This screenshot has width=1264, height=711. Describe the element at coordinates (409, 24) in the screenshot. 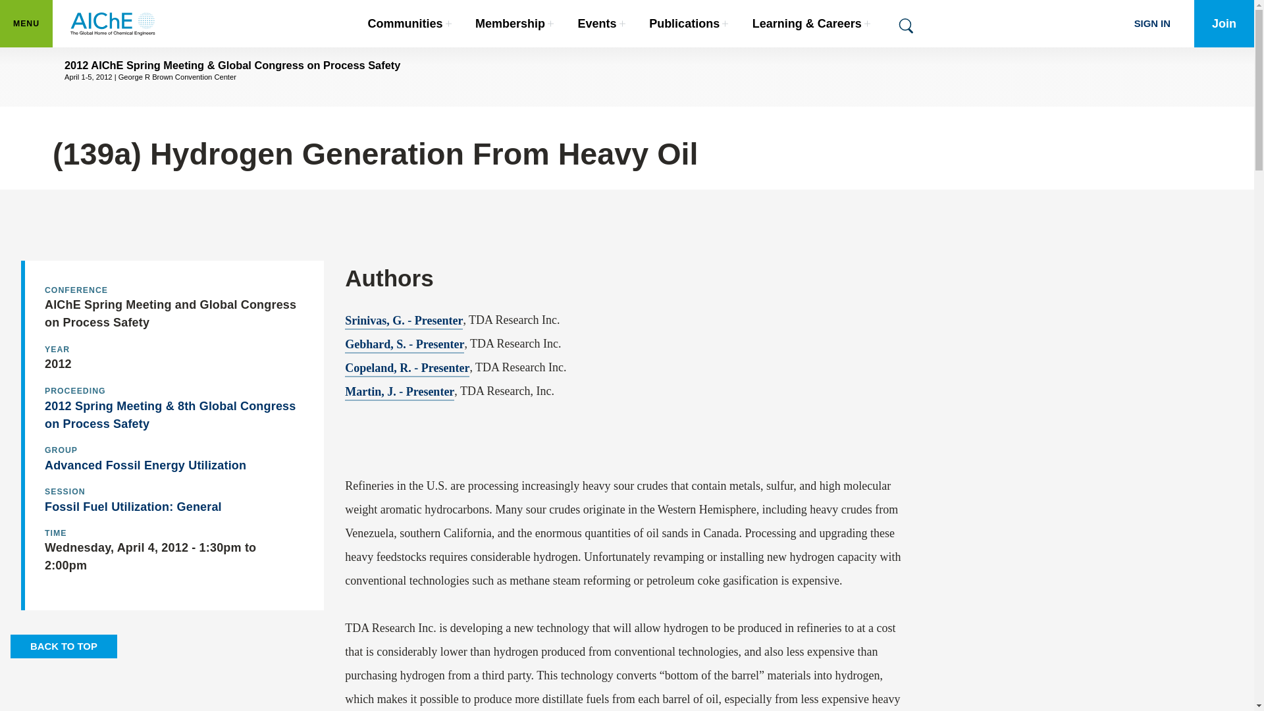

I see `Skip to main content` at that location.